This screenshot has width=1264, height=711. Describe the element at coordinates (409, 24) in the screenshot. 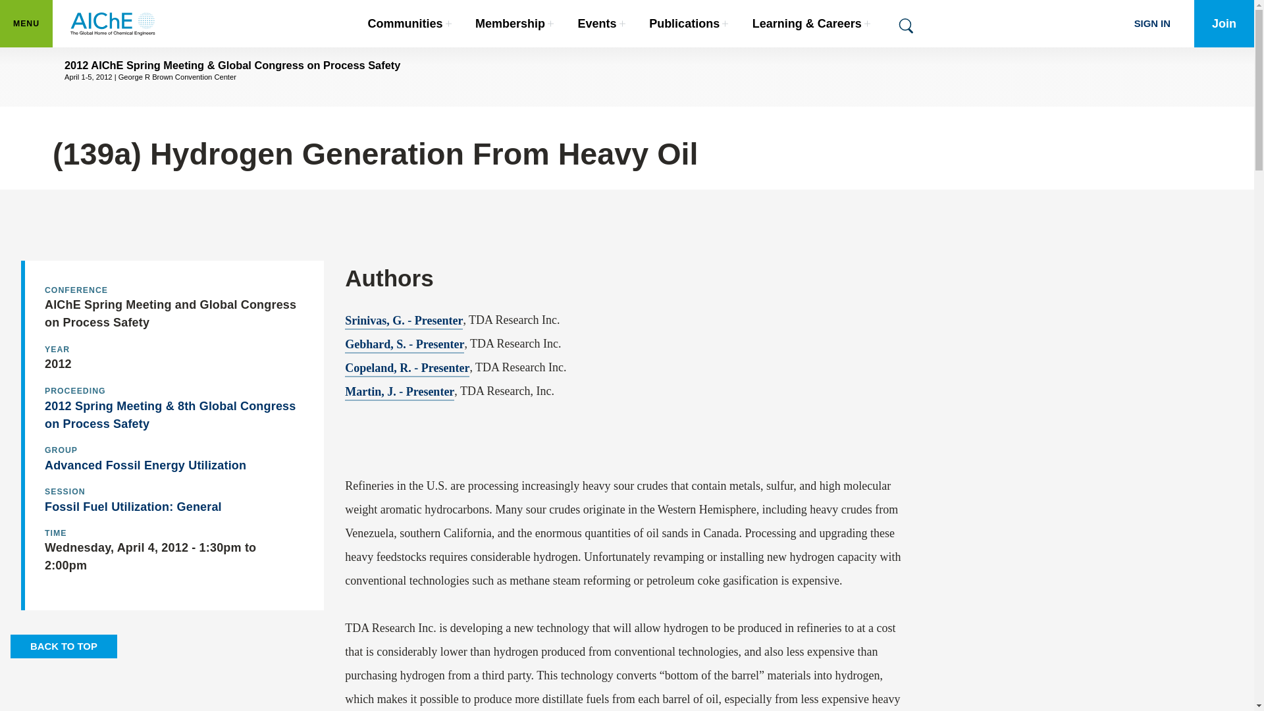

I see `Skip to main content` at that location.